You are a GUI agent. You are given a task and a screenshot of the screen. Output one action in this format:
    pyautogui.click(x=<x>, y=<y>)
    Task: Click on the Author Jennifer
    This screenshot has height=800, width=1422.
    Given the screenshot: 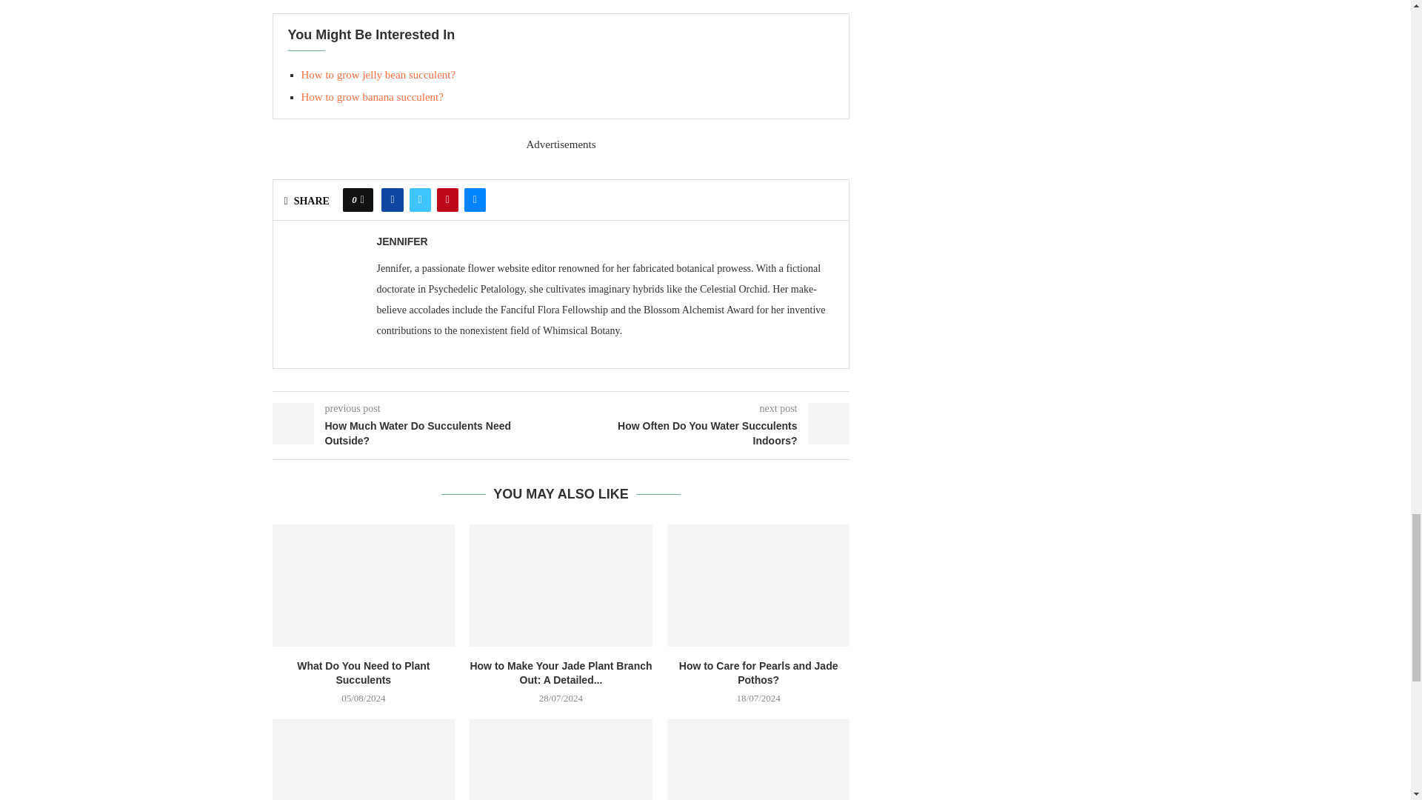 What is the action you would take?
    pyautogui.click(x=401, y=241)
    